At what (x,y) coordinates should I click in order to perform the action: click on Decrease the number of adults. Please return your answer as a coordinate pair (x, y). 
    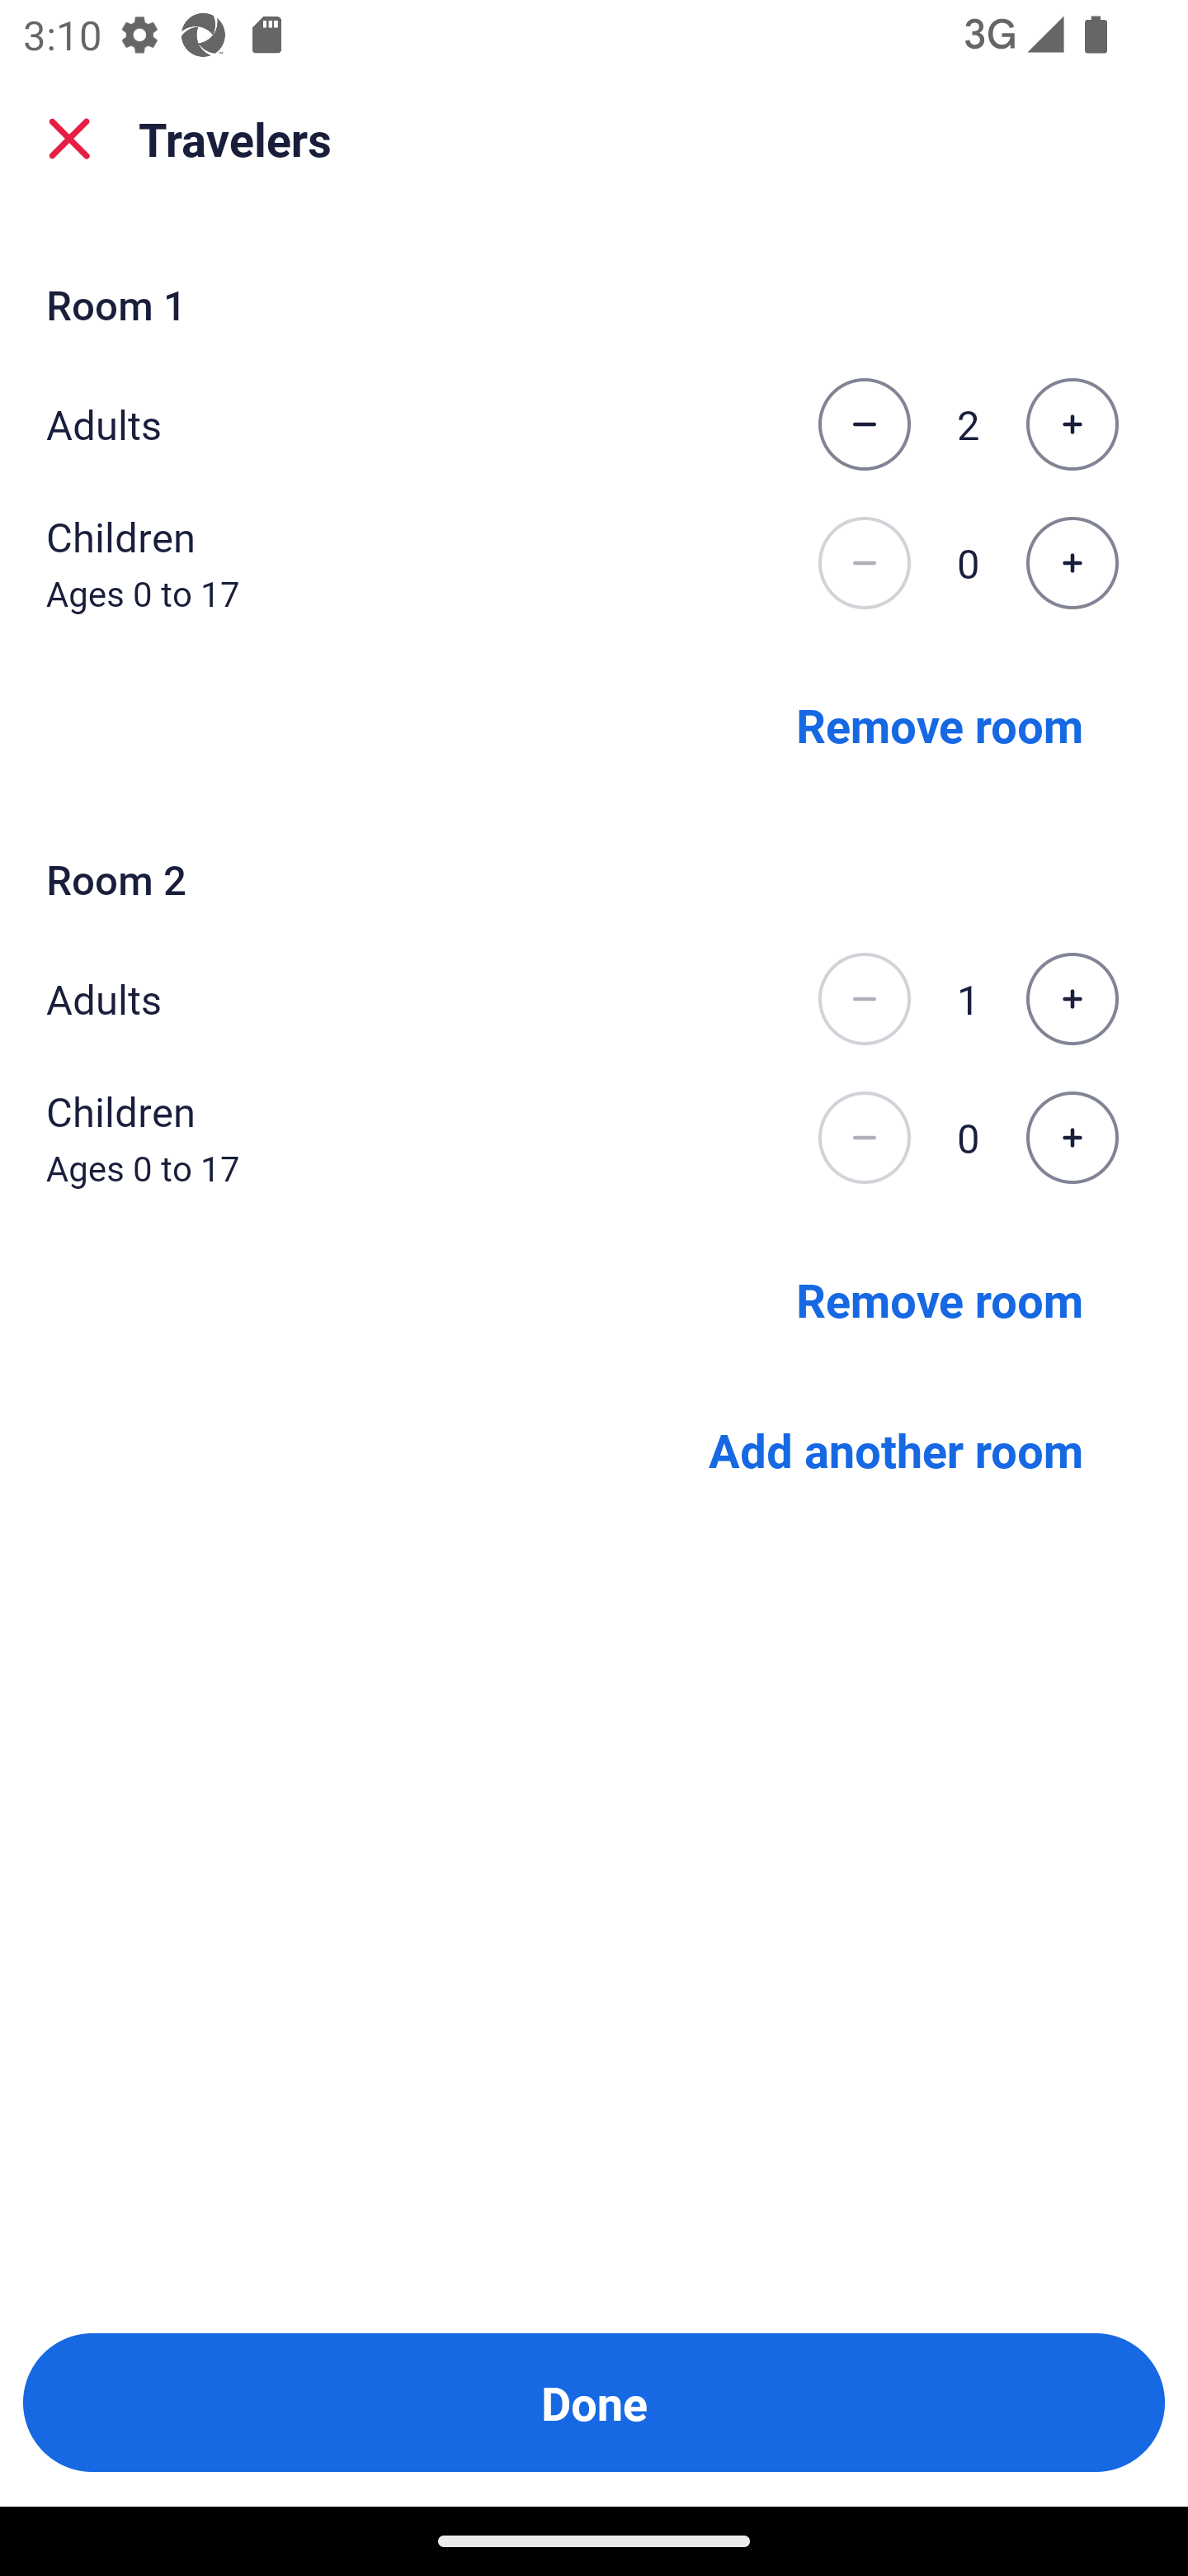
    Looking at the image, I should click on (864, 999).